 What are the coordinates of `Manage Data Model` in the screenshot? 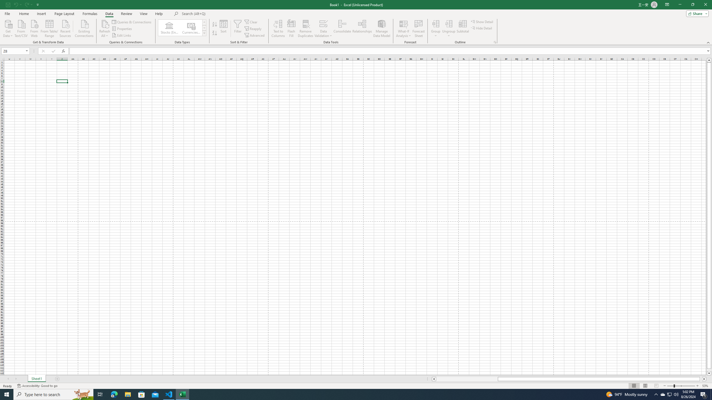 It's located at (382, 29).